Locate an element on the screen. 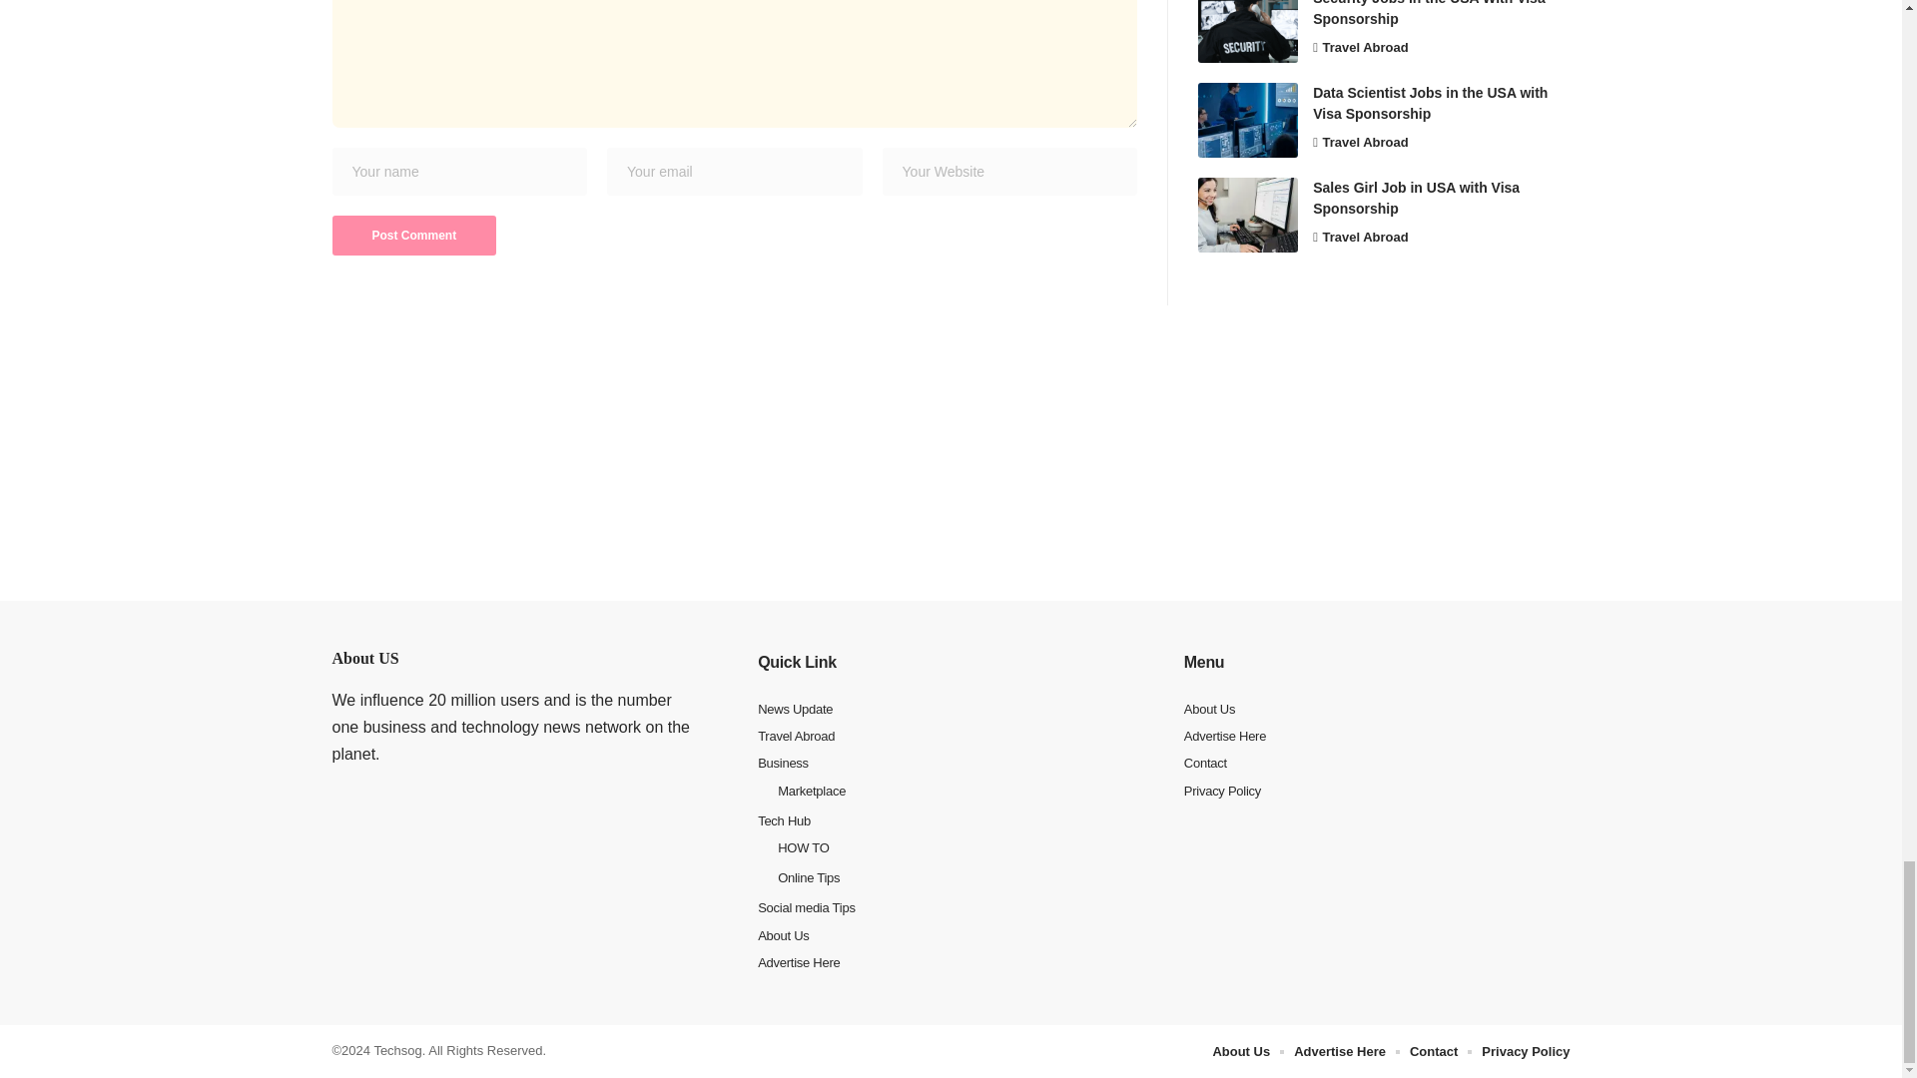 The image size is (1917, 1078). Post Comment is located at coordinates (413, 236).